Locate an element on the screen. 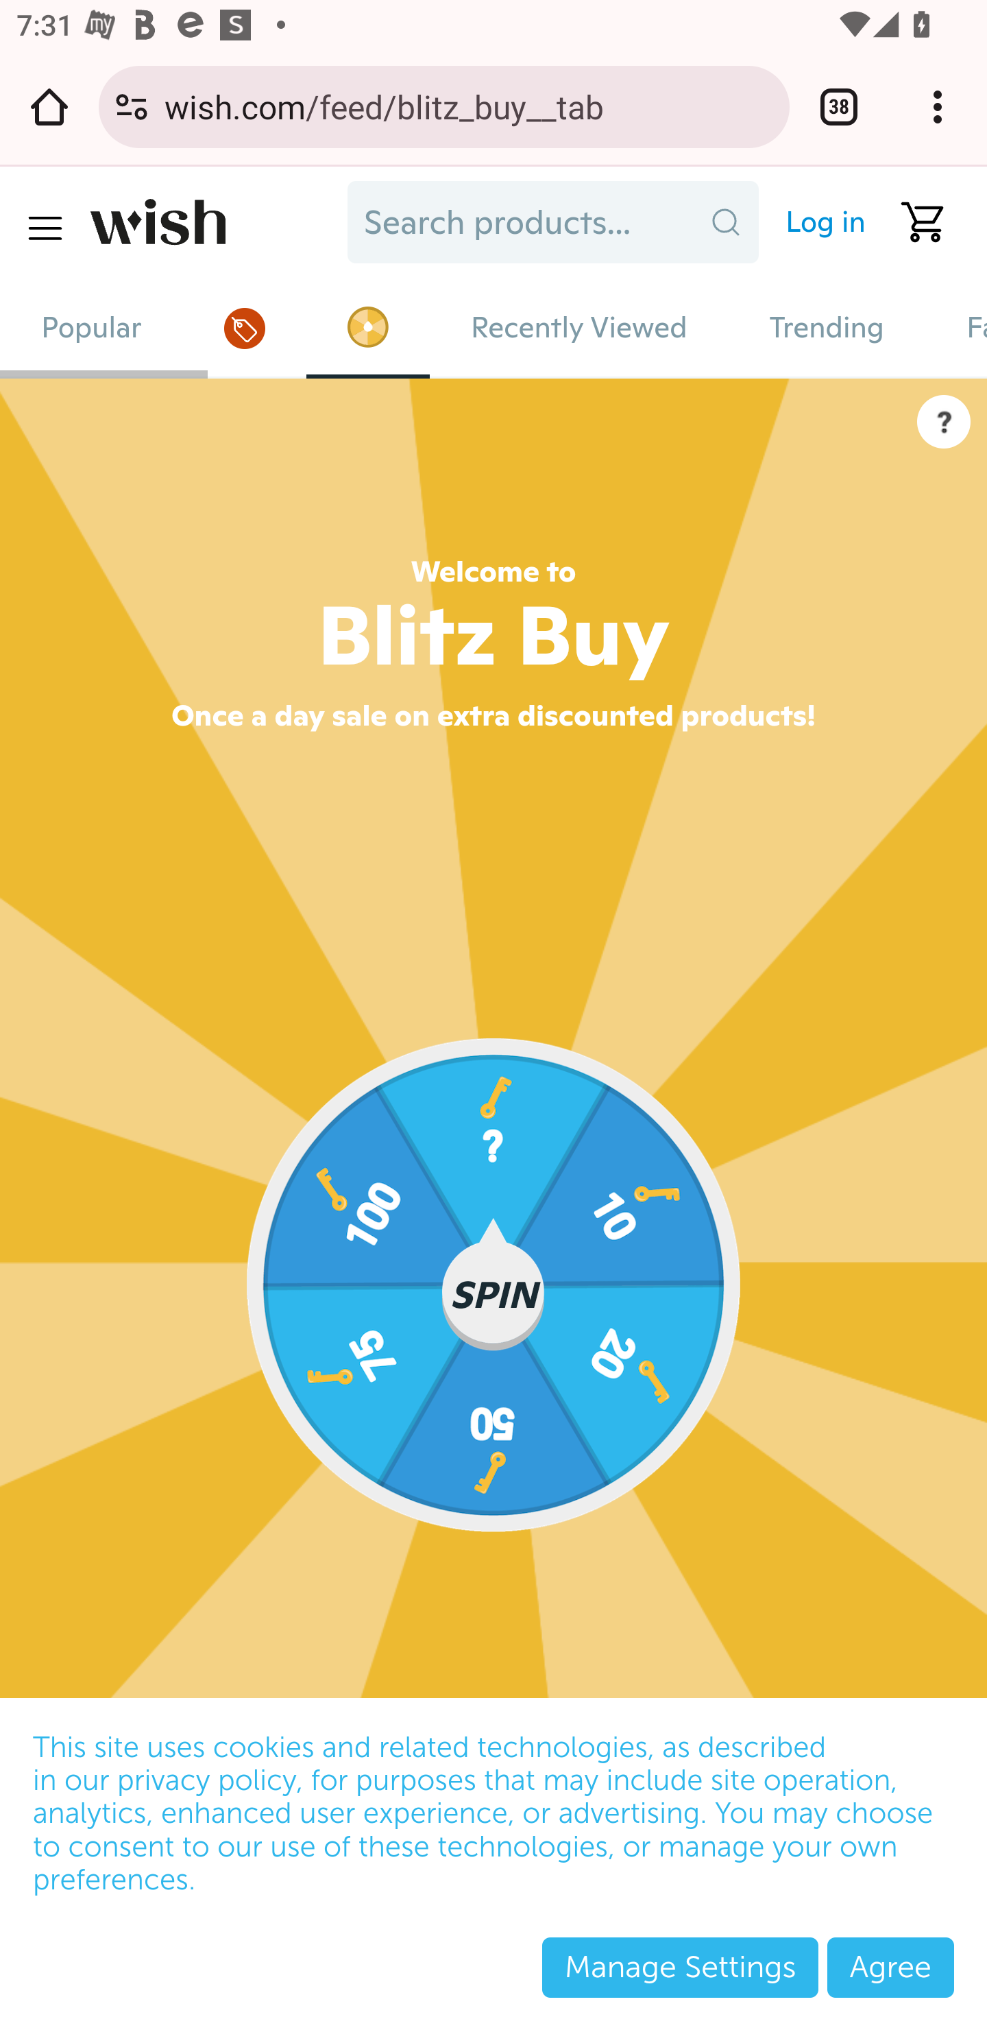  Main Menu is located at coordinates (45, 228).